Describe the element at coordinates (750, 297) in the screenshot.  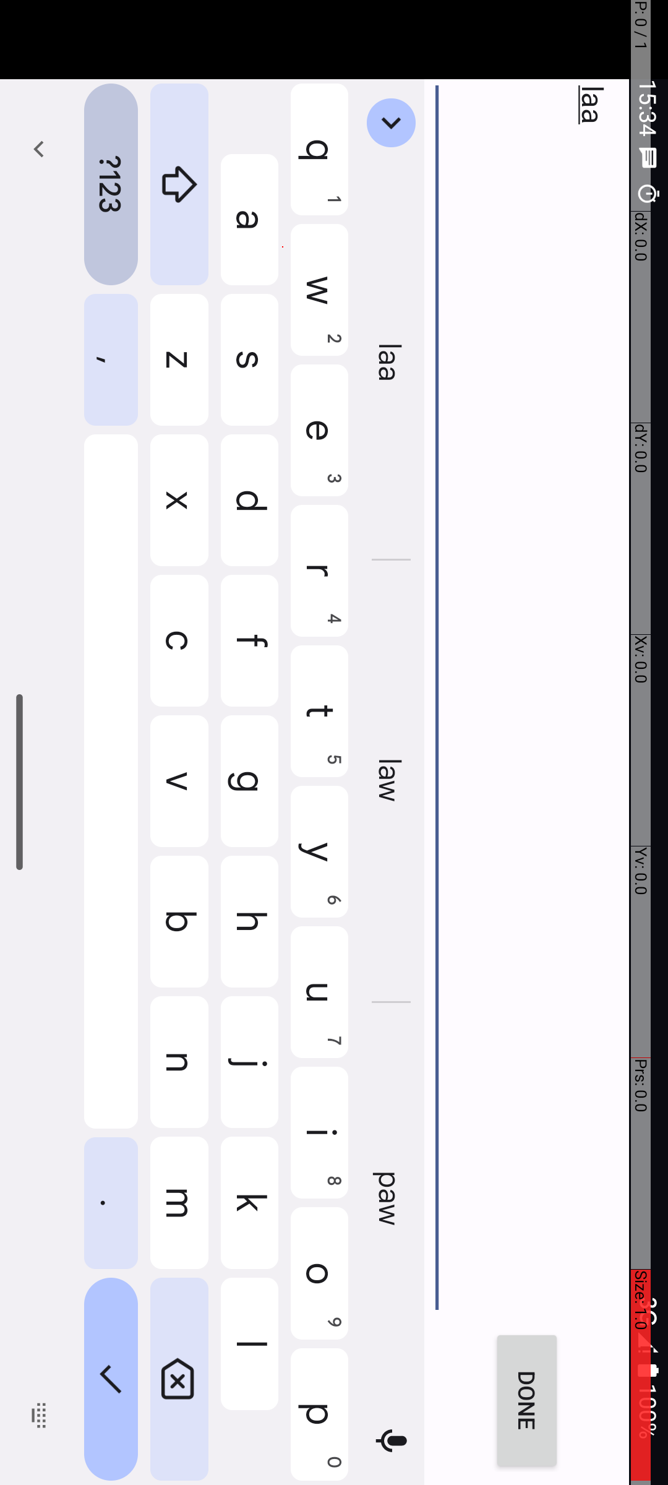
I see `laa` at that location.